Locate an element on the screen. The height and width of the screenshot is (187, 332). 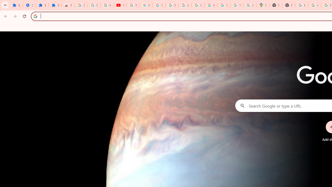
New Tab is located at coordinates (288, 5).